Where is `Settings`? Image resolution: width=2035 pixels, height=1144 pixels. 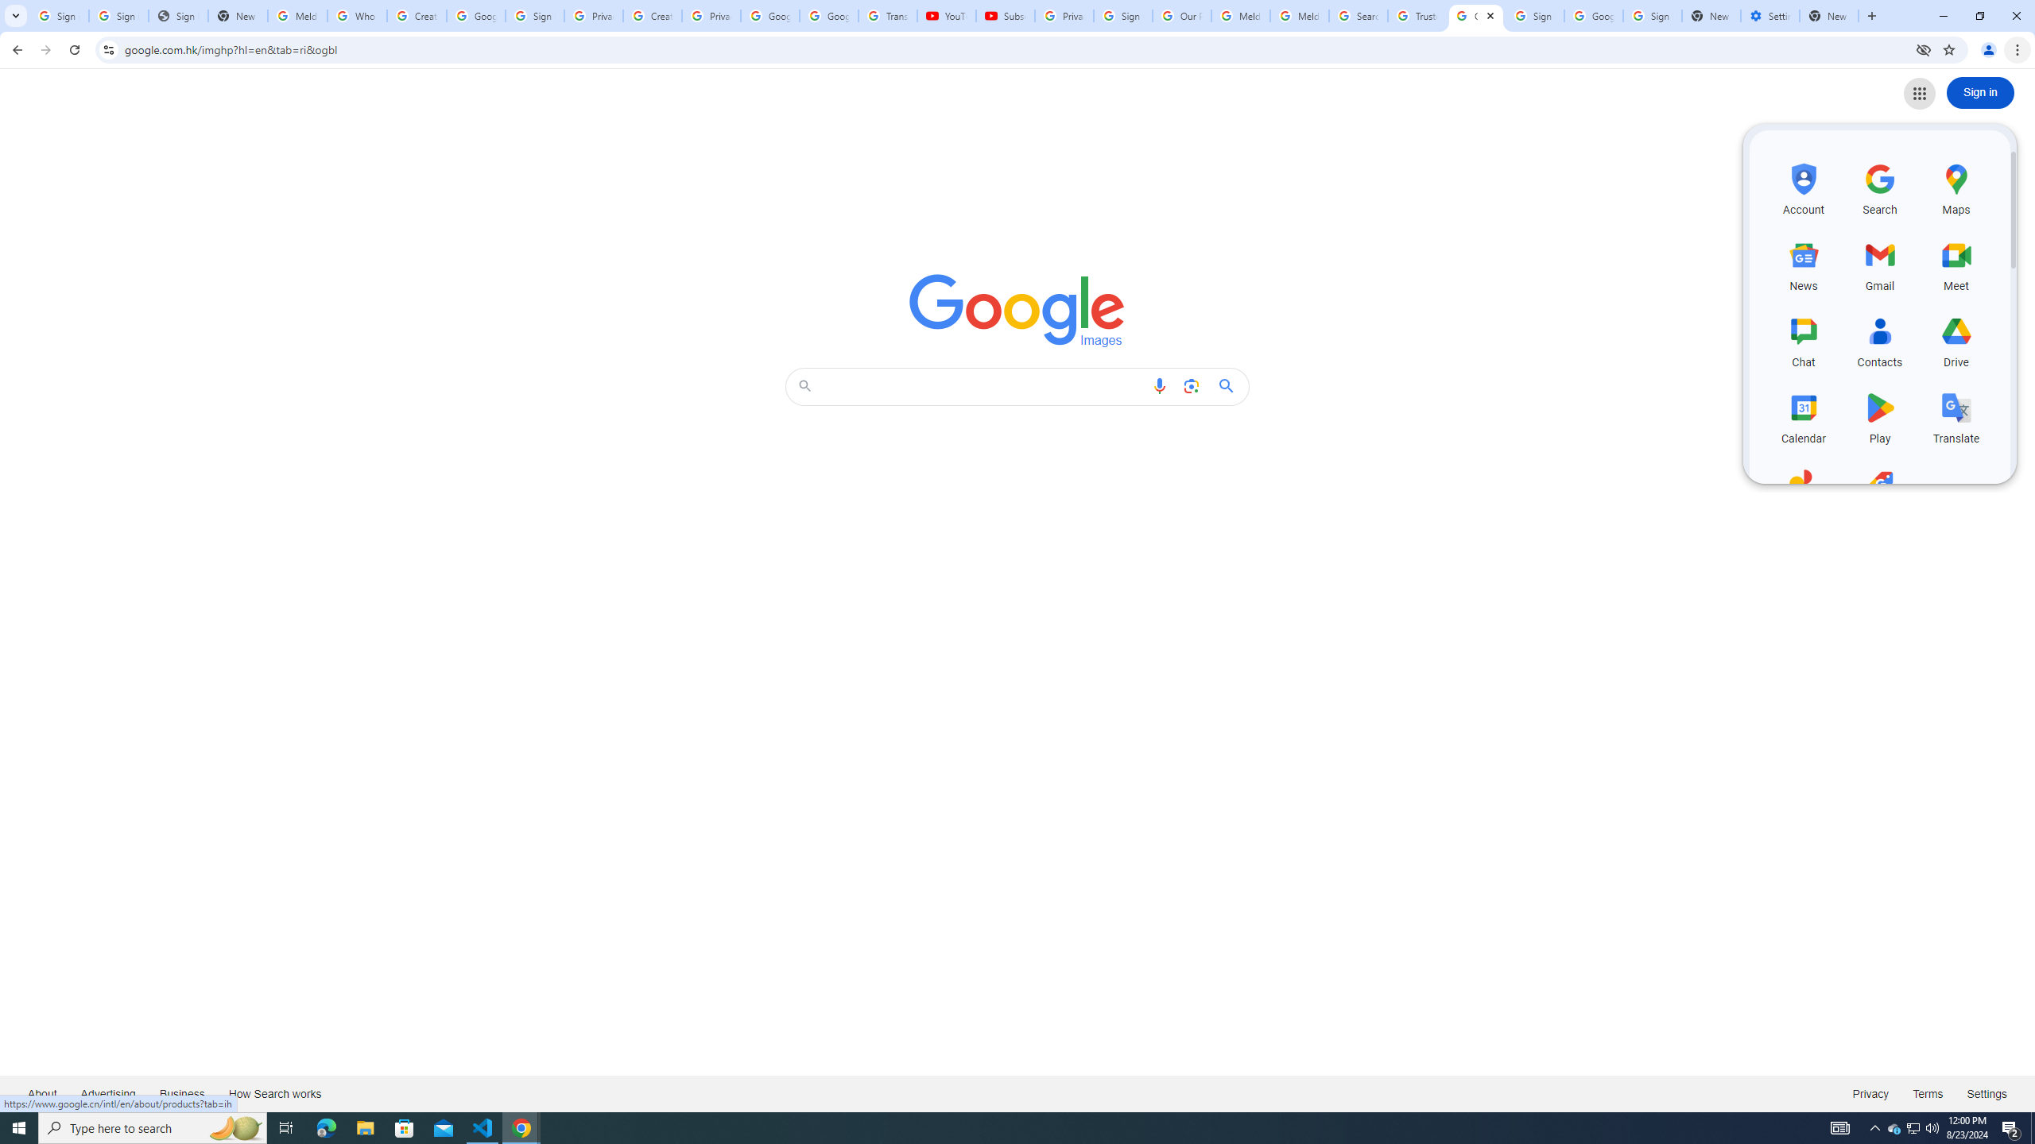 Settings is located at coordinates (1987, 1093).